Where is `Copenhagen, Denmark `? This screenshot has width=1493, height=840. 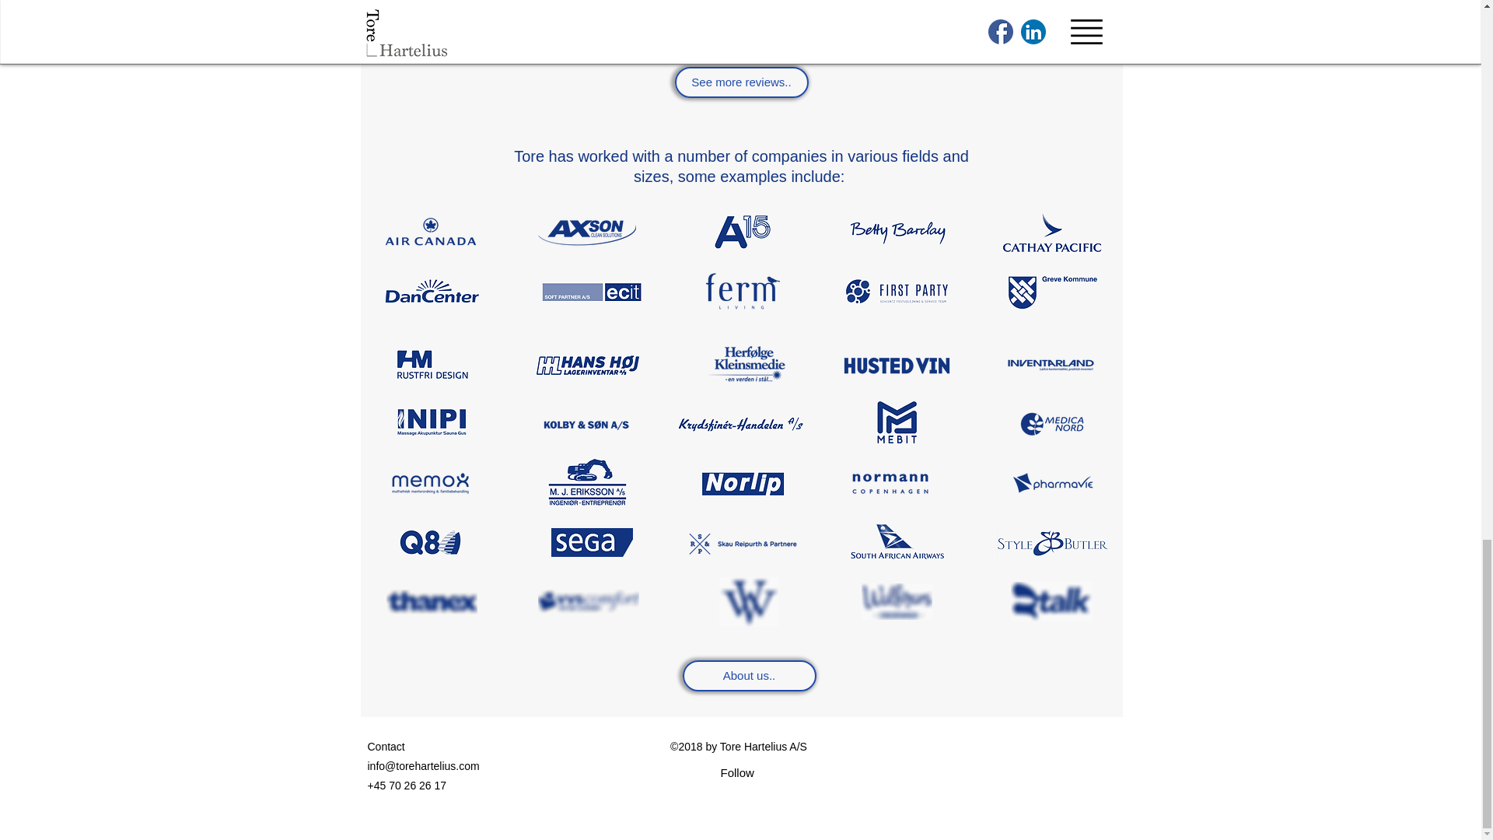 Copenhagen, Denmark  is located at coordinates (623, 10).